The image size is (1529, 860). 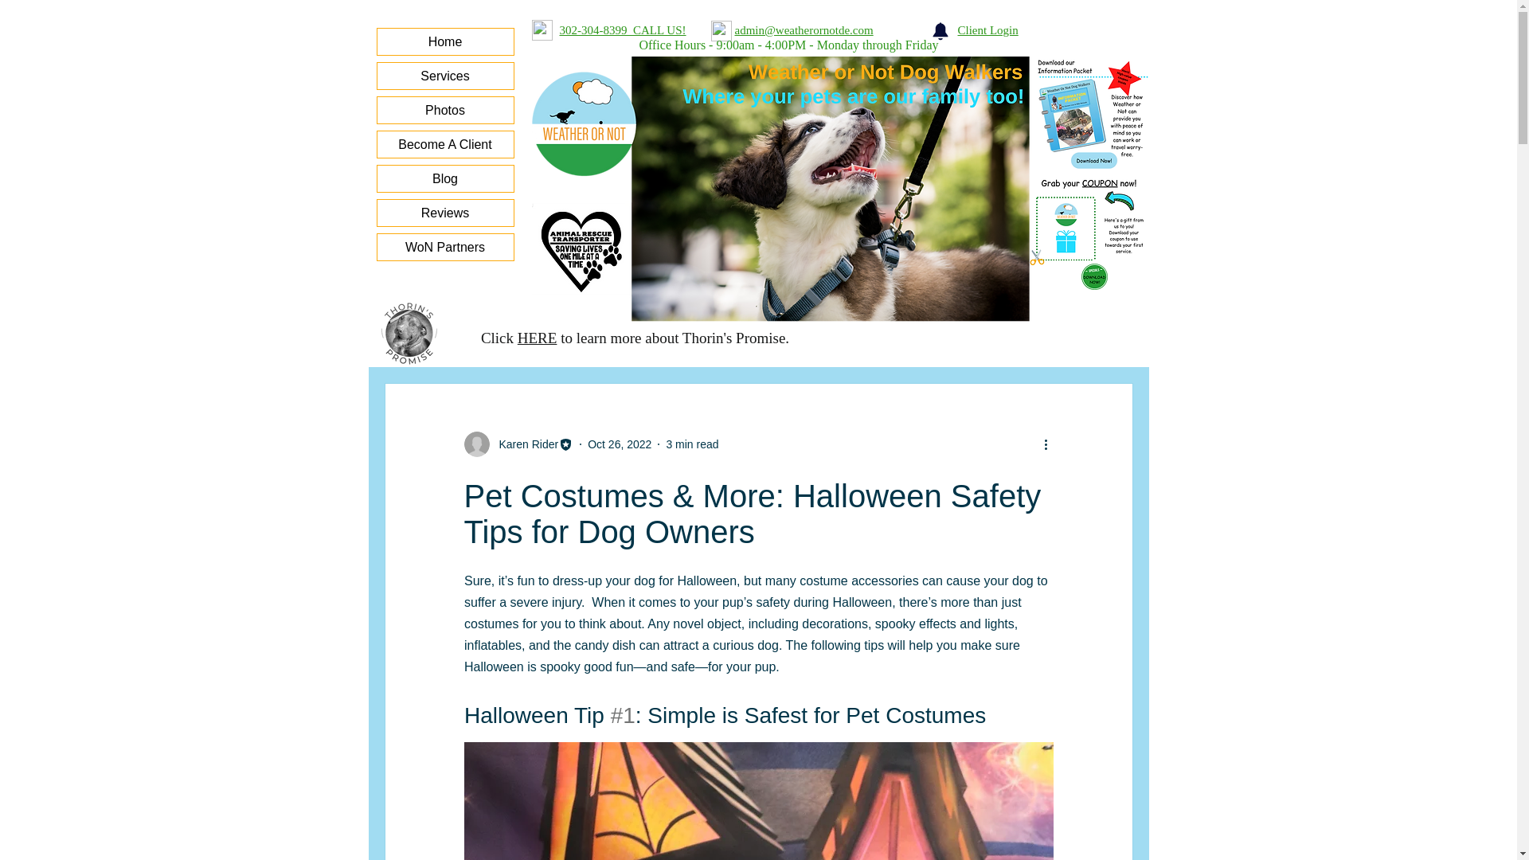 What do you see at coordinates (446, 178) in the screenshot?
I see `Blog` at bounding box center [446, 178].